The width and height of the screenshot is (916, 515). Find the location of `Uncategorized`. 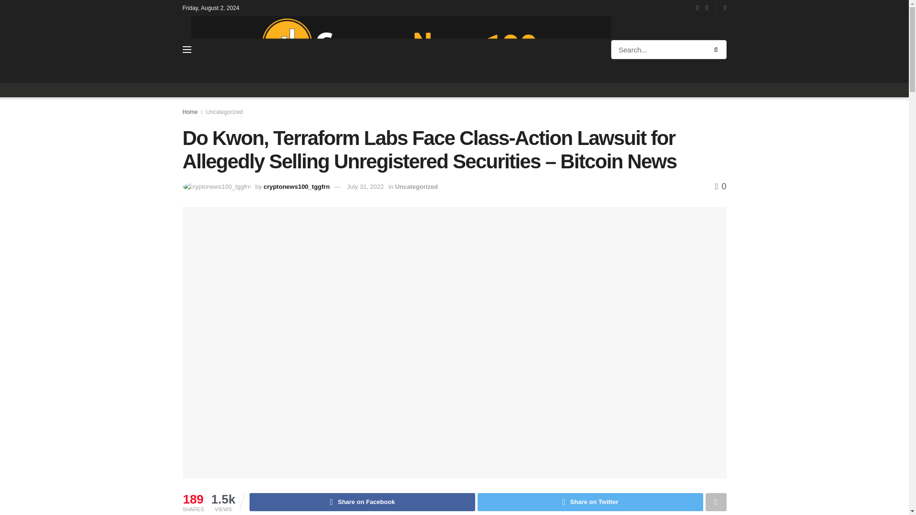

Uncategorized is located at coordinates (224, 112).